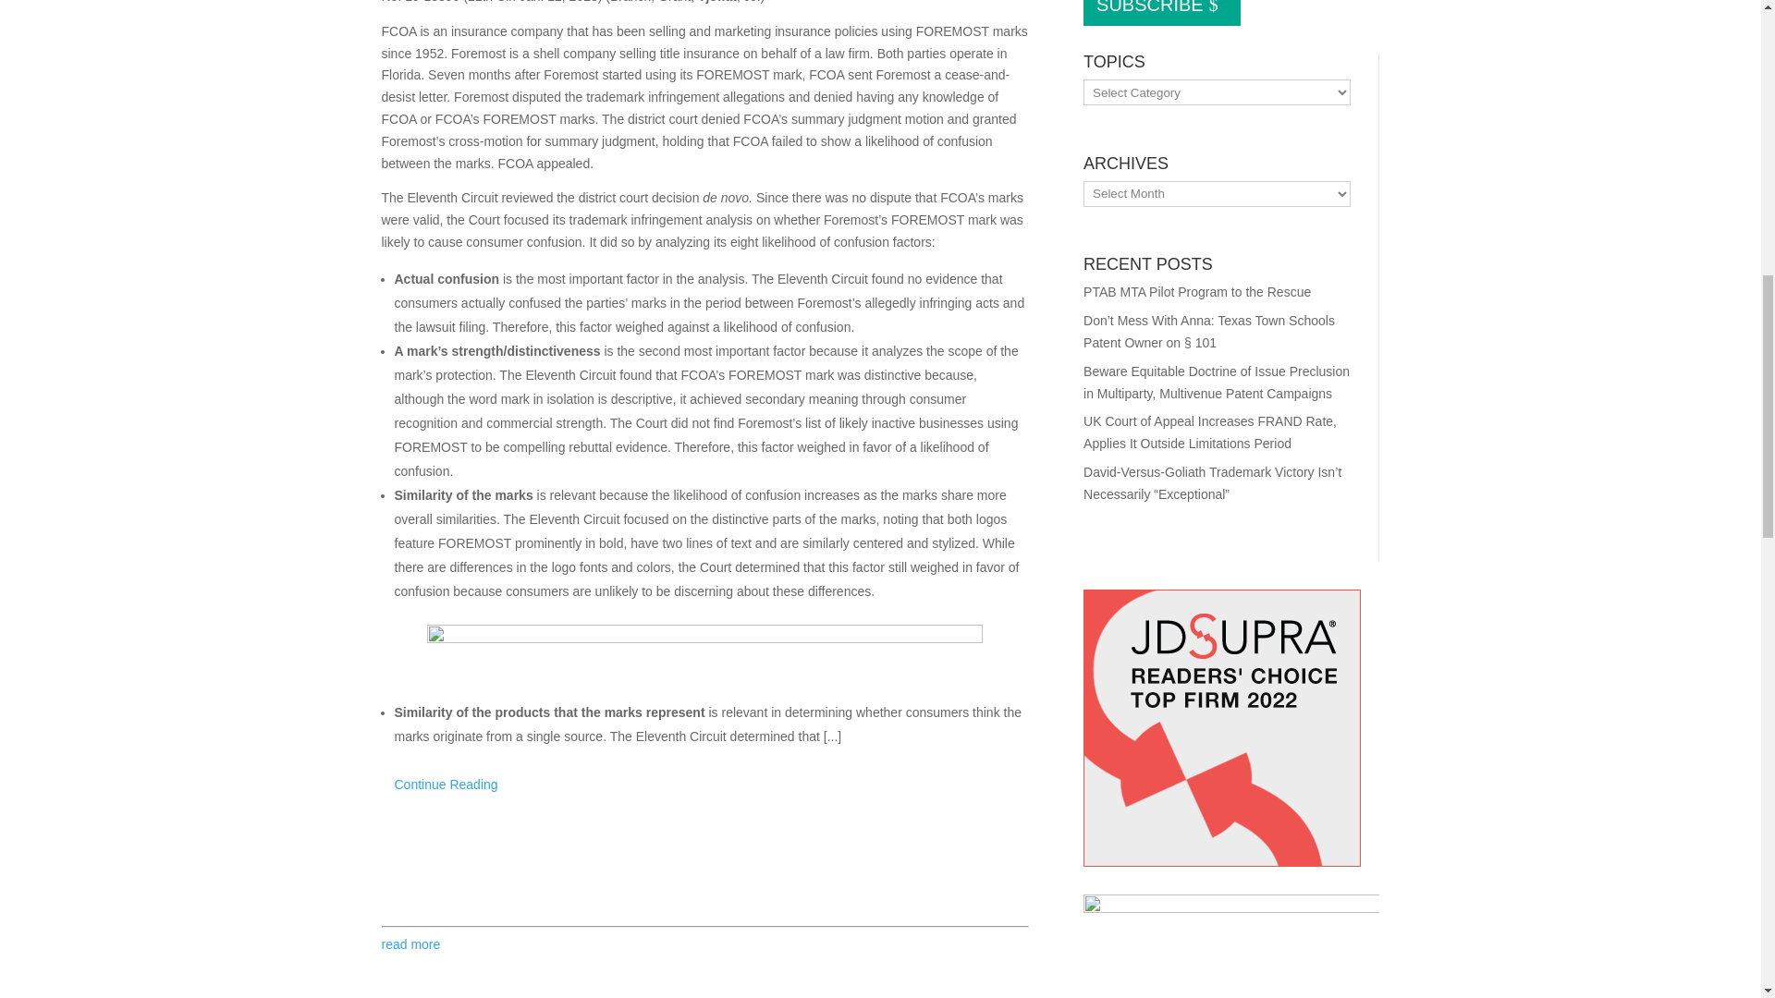 The image size is (1775, 998). What do you see at coordinates (446, 785) in the screenshot?
I see `Continue Reading` at bounding box center [446, 785].